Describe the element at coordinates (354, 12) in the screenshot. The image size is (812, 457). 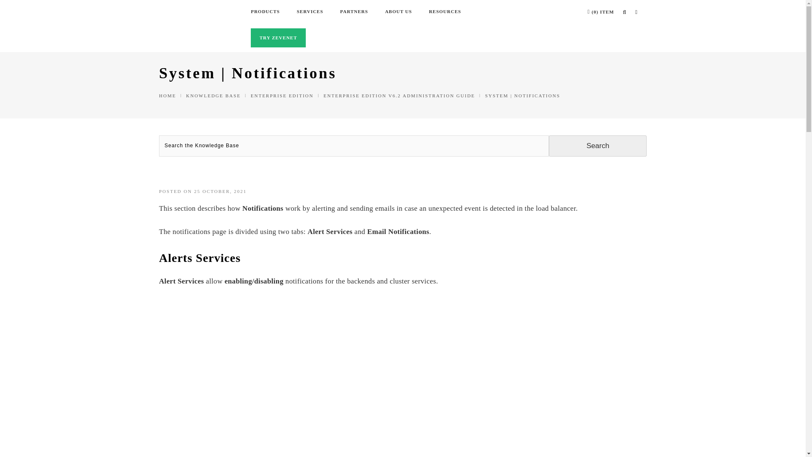
I see `PARTNERS` at that location.